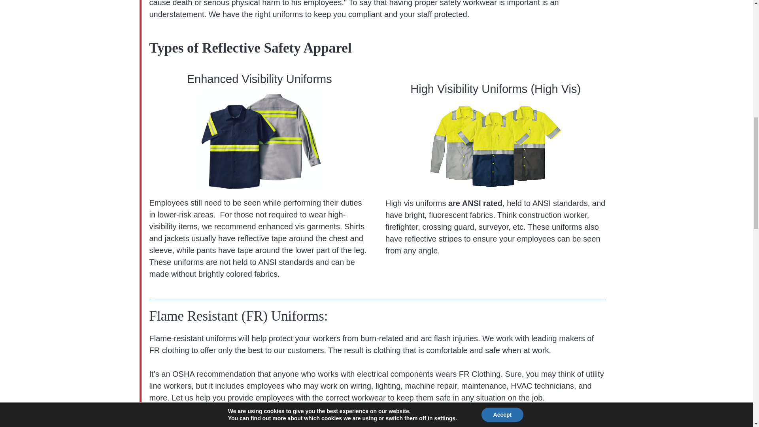 This screenshot has height=427, width=759. Describe the element at coordinates (496, 425) in the screenshot. I see `FR Garments` at that location.